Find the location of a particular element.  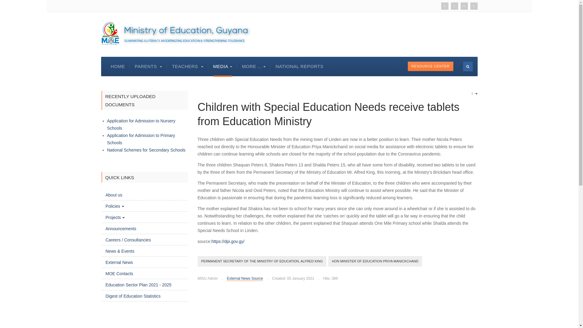

Ministry of Education, Guyana is located at coordinates (176, 33).